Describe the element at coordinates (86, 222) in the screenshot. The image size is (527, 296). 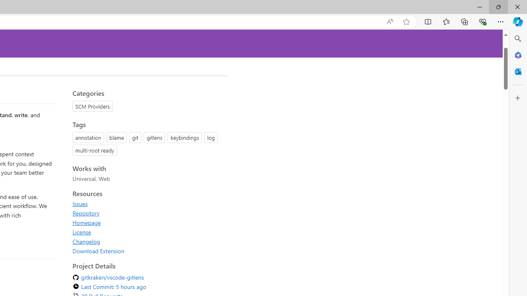
I see `Homepage` at that location.